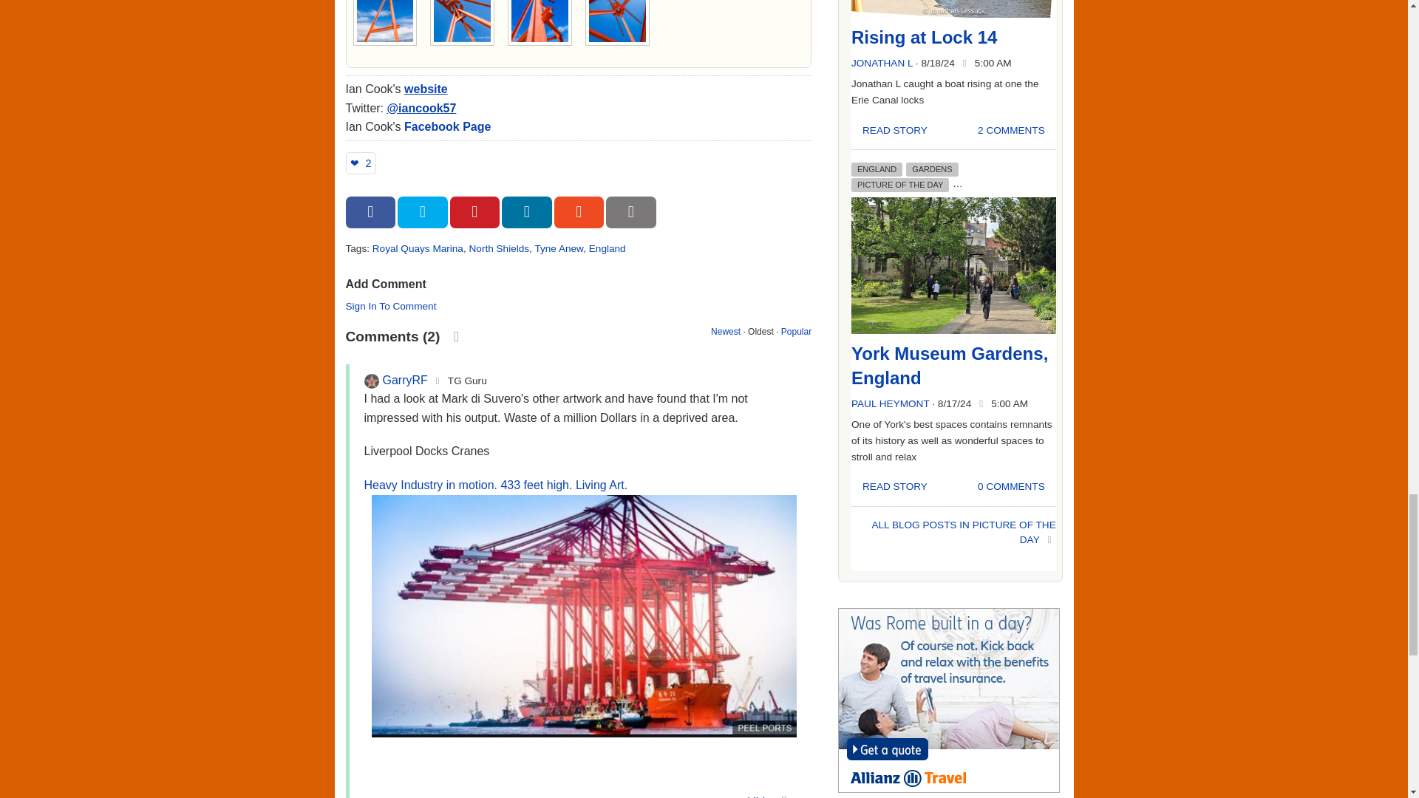  What do you see at coordinates (526, 211) in the screenshot?
I see `Share on LinkedIn` at bounding box center [526, 211].